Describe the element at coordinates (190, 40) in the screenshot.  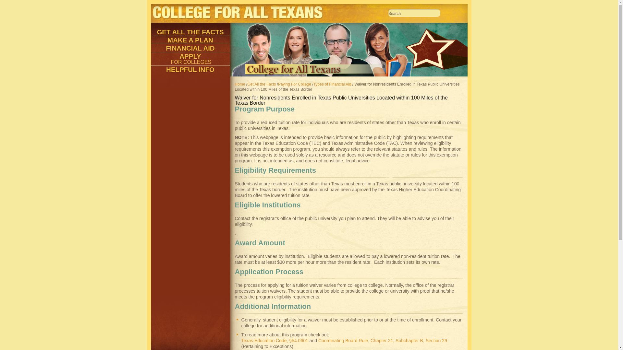
I see `MAKE A PLAN` at that location.